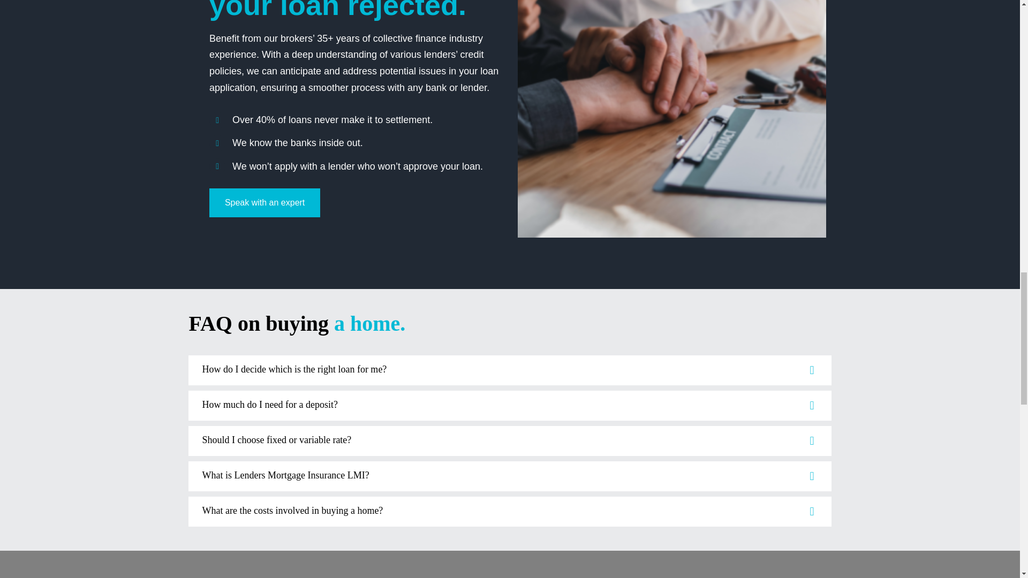 Image resolution: width=1028 pixels, height=578 pixels. I want to click on Should I choose fixed or variable rate?, so click(509, 441).